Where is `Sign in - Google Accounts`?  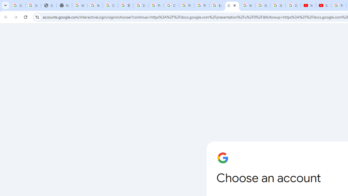
Sign in - Google Accounts is located at coordinates (33, 5).